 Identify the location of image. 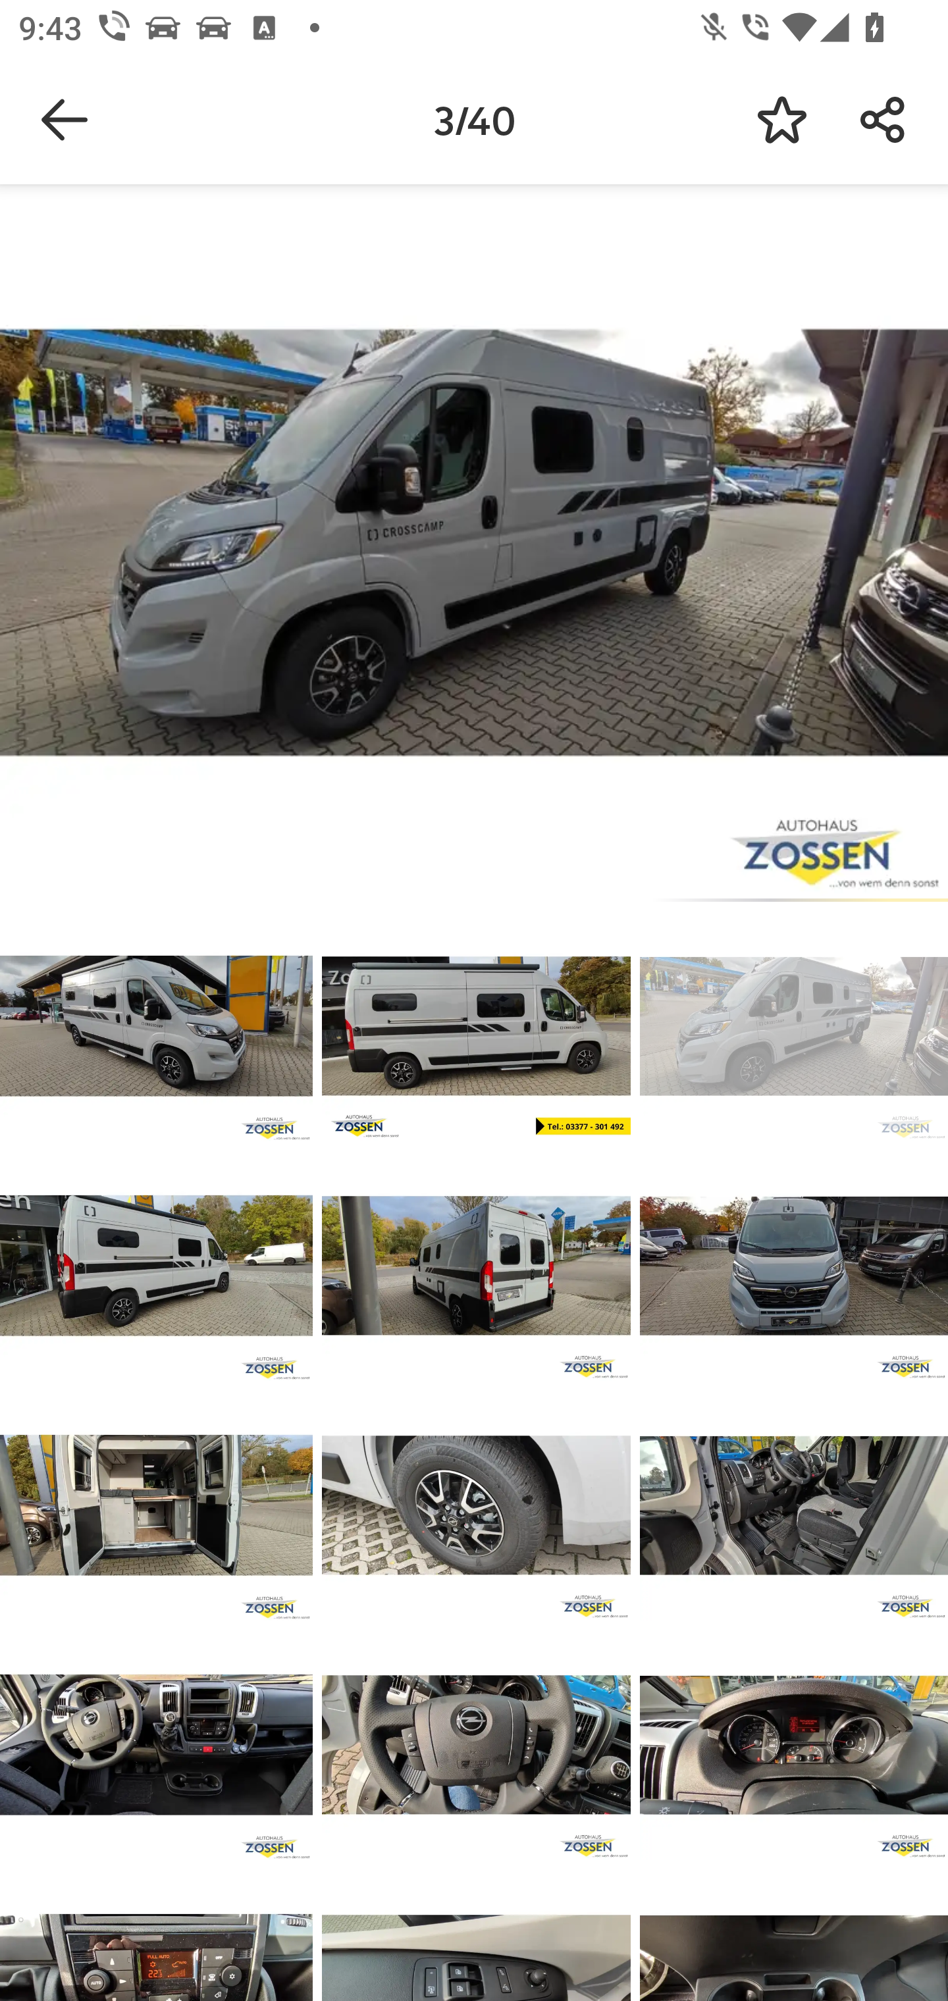
(157, 1026).